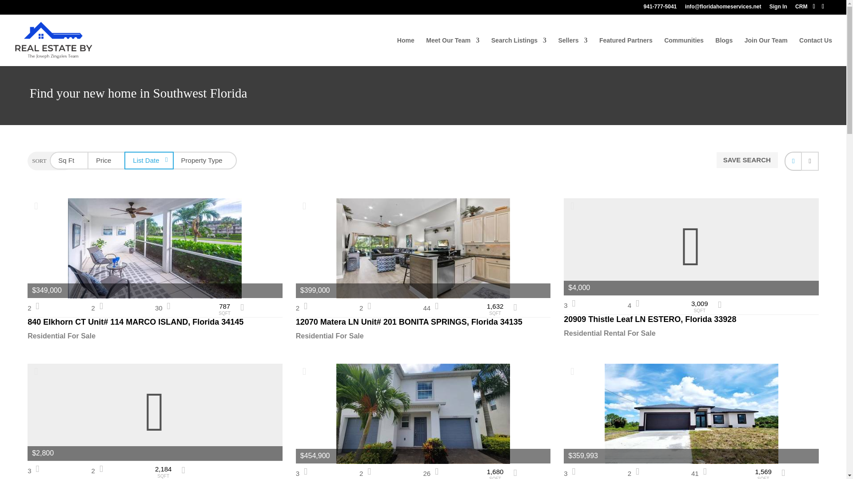 The height and width of the screenshot is (479, 853). I want to click on Residential For Sale, so click(155, 336).